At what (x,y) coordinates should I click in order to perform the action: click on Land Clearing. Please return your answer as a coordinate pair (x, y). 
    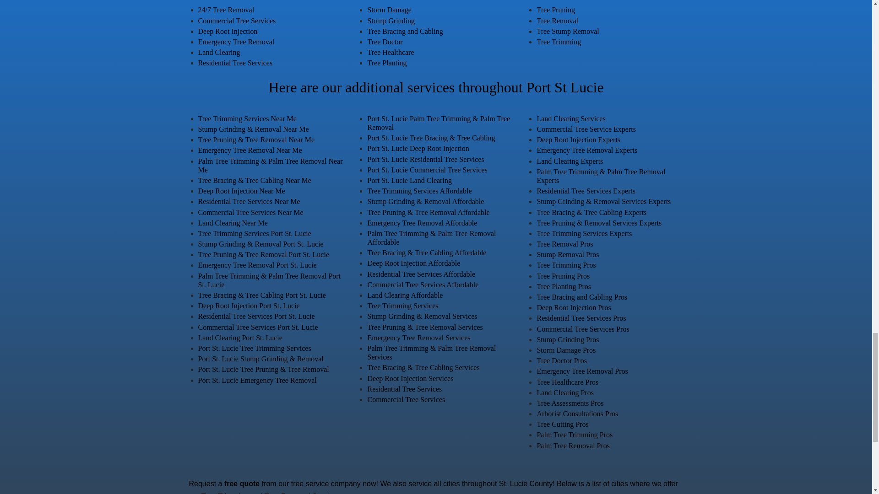
    Looking at the image, I should click on (219, 52).